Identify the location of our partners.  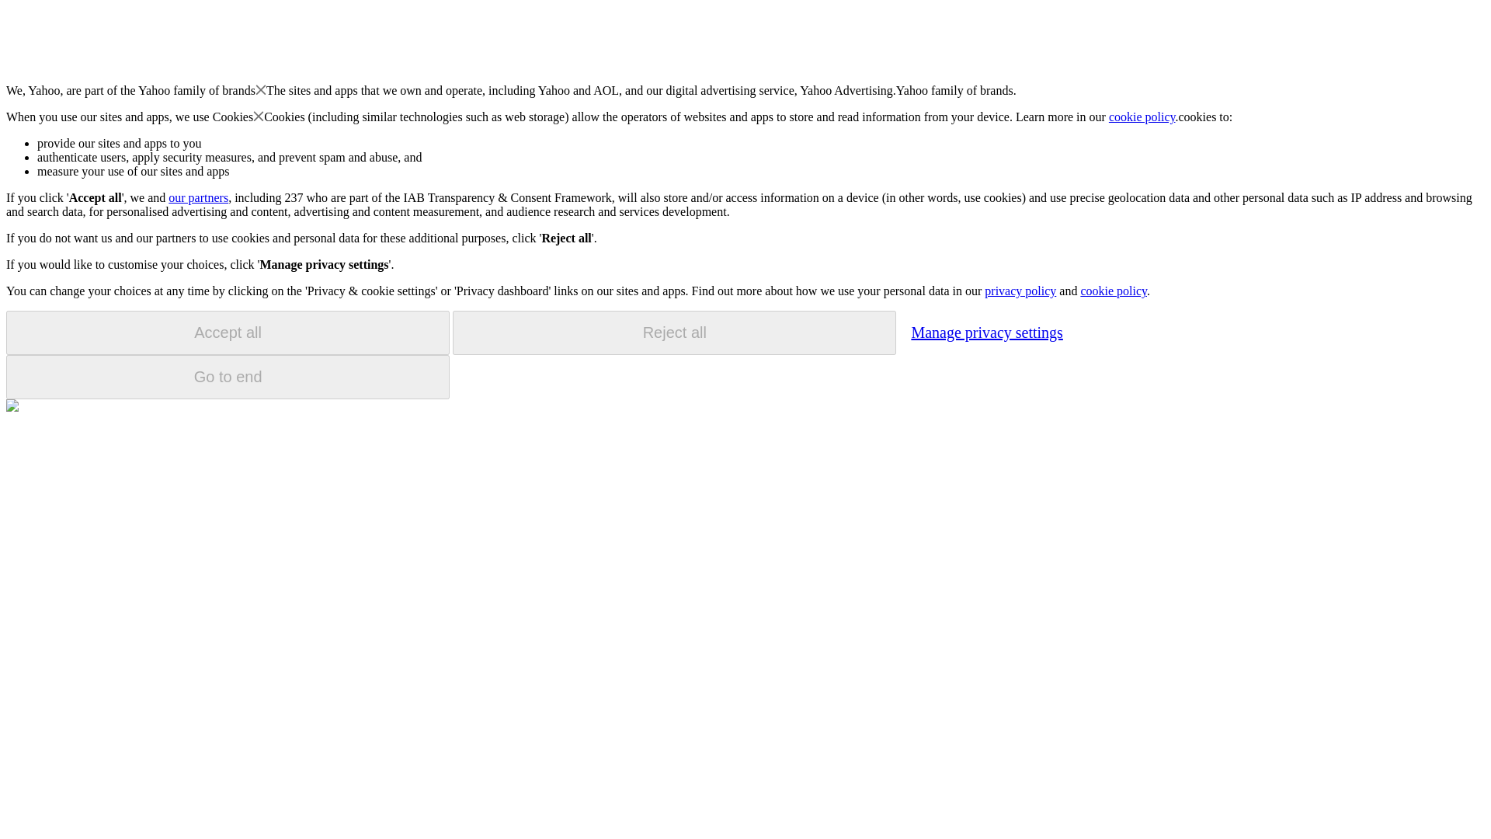
(197, 197).